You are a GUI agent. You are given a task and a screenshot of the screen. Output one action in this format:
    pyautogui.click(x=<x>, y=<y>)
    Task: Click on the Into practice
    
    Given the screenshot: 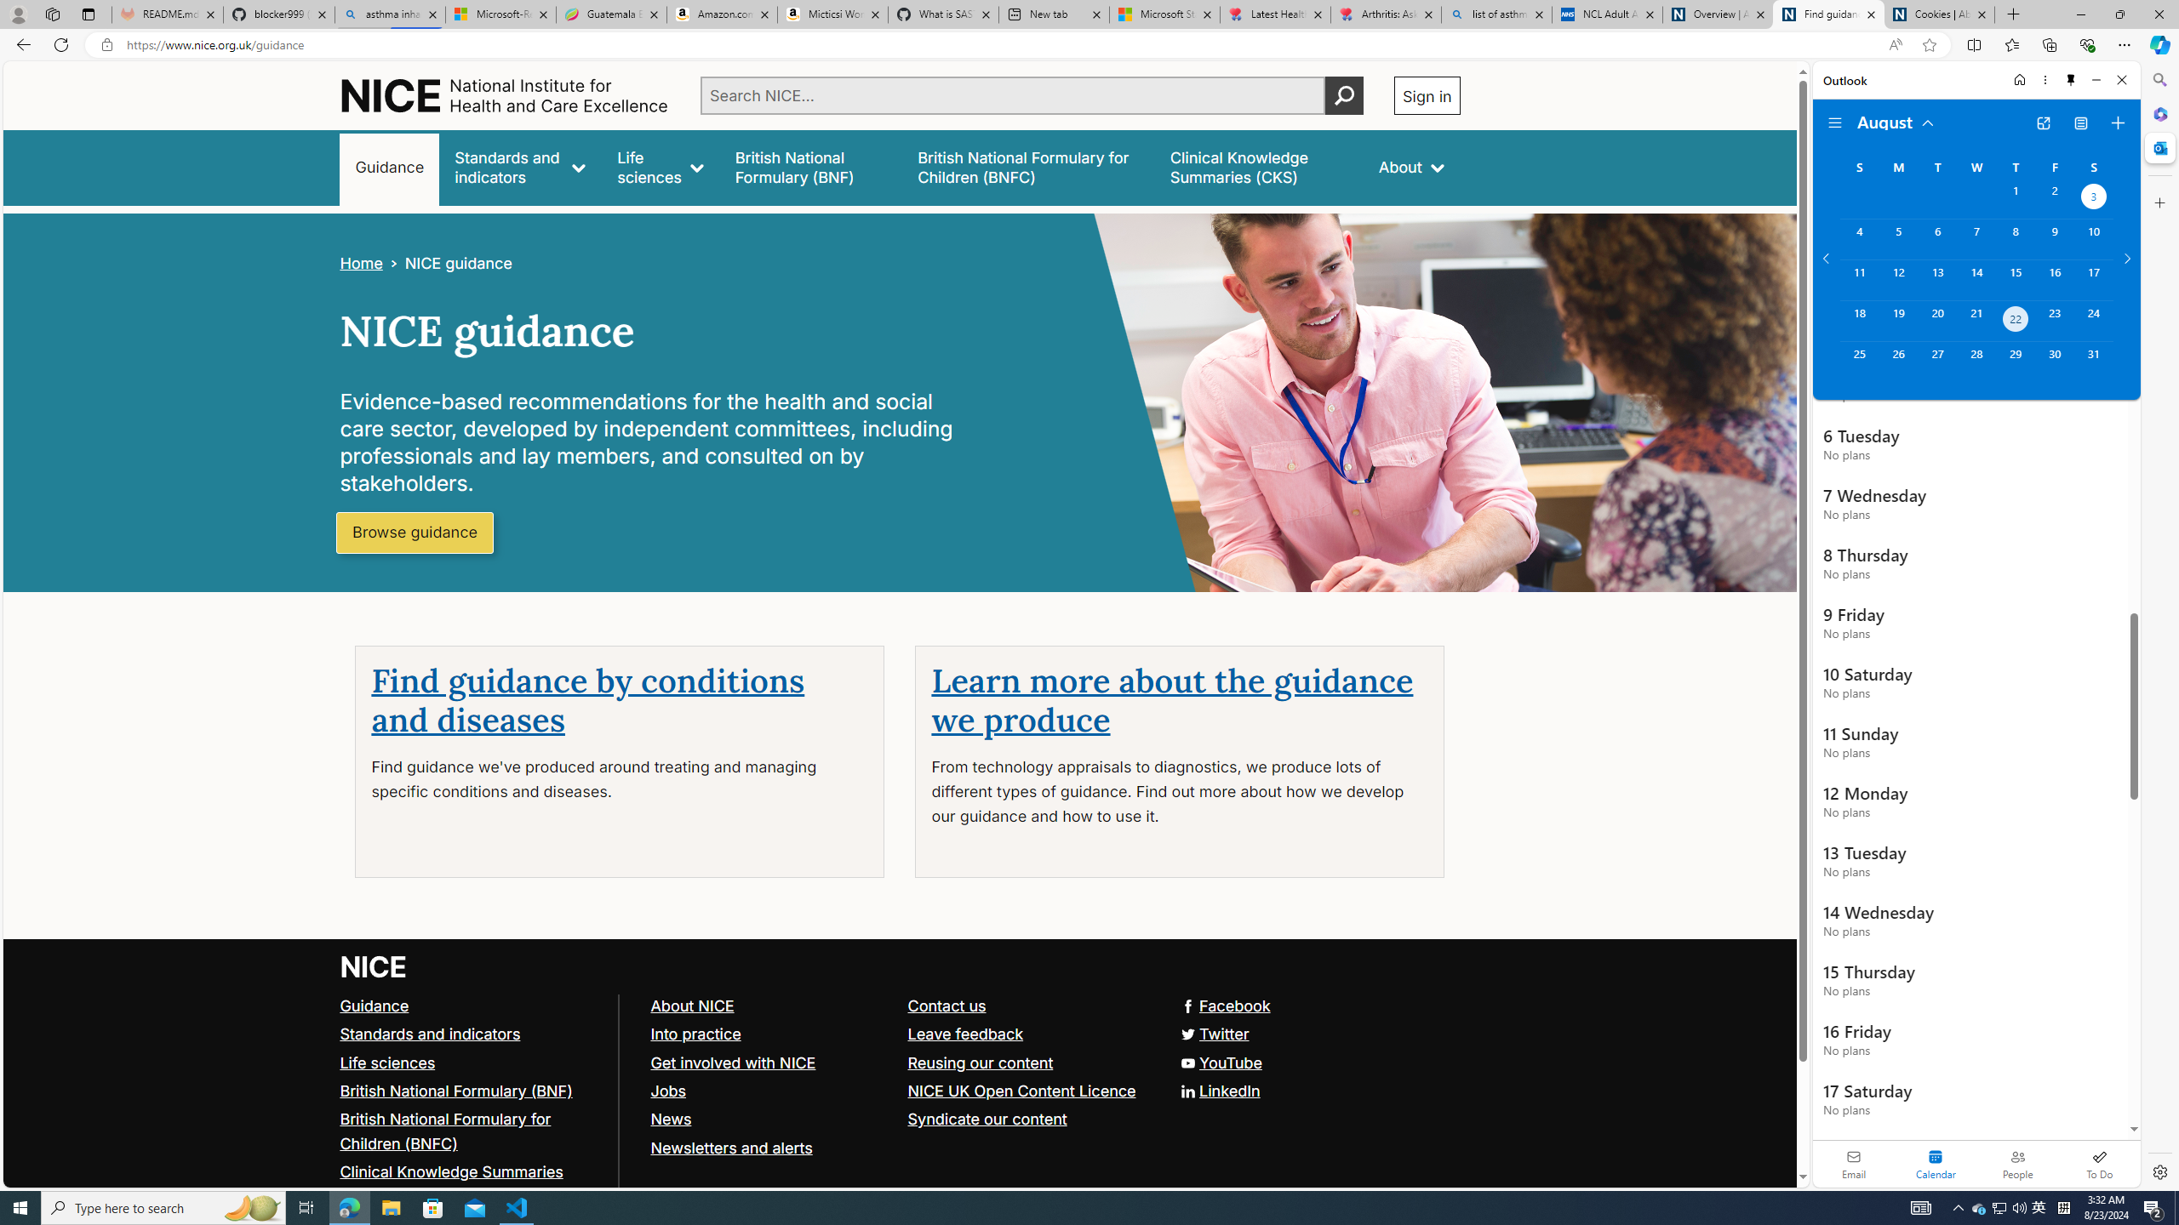 What is the action you would take?
    pyautogui.click(x=695, y=1033)
    